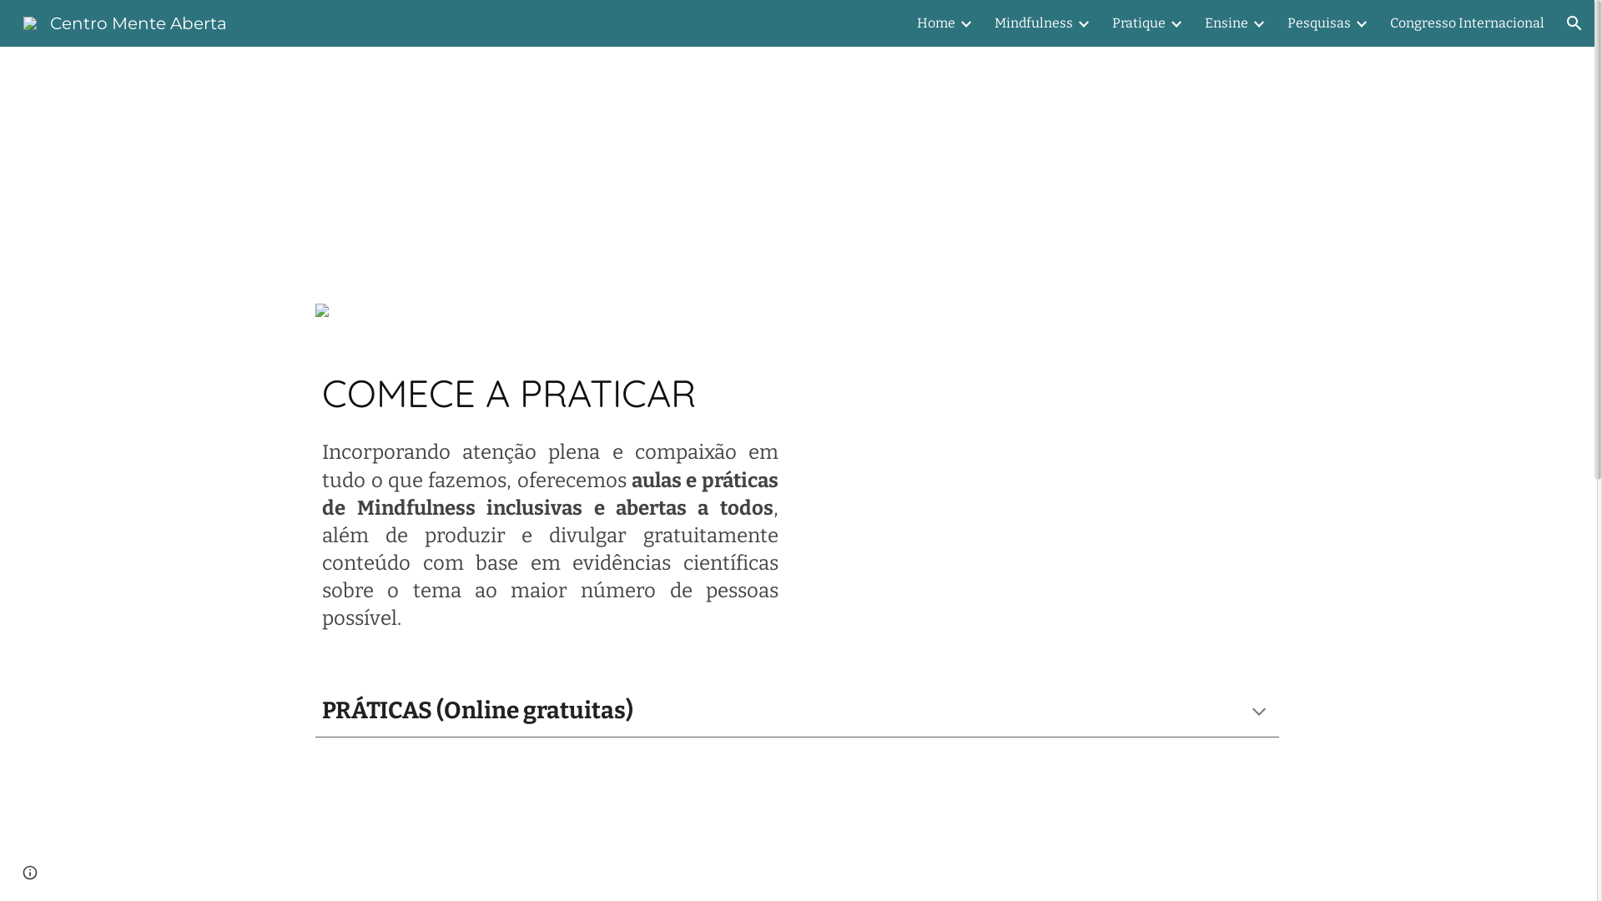 The height and width of the screenshot is (901, 1602). What do you see at coordinates (1034, 23) in the screenshot?
I see `Mindfulness` at bounding box center [1034, 23].